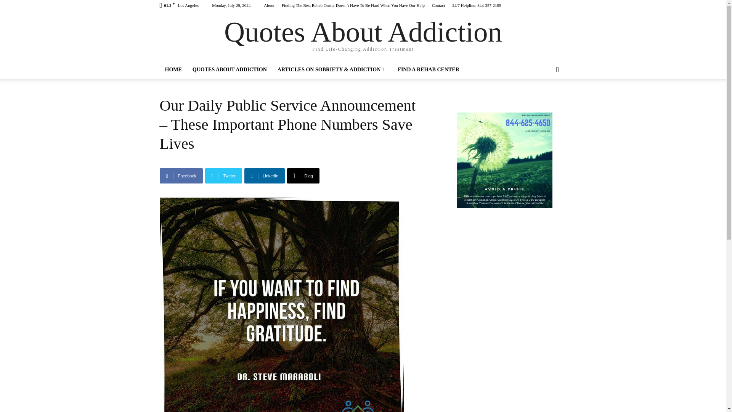 The width and height of the screenshot is (732, 412). I want to click on Search, so click(545, 100).